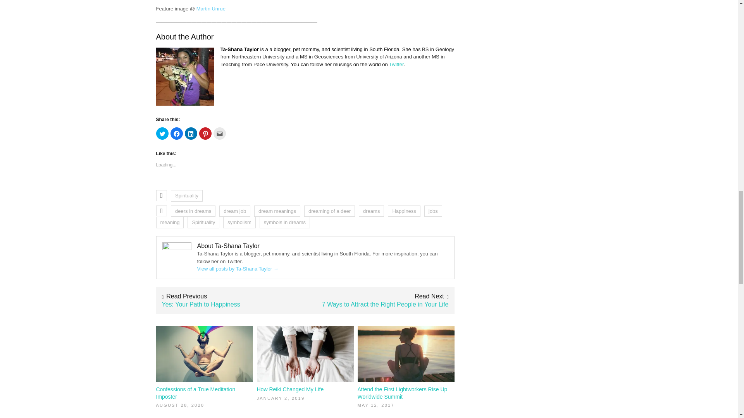 Image resolution: width=744 pixels, height=418 pixels. Describe the element at coordinates (404, 211) in the screenshot. I see `Happiness` at that location.